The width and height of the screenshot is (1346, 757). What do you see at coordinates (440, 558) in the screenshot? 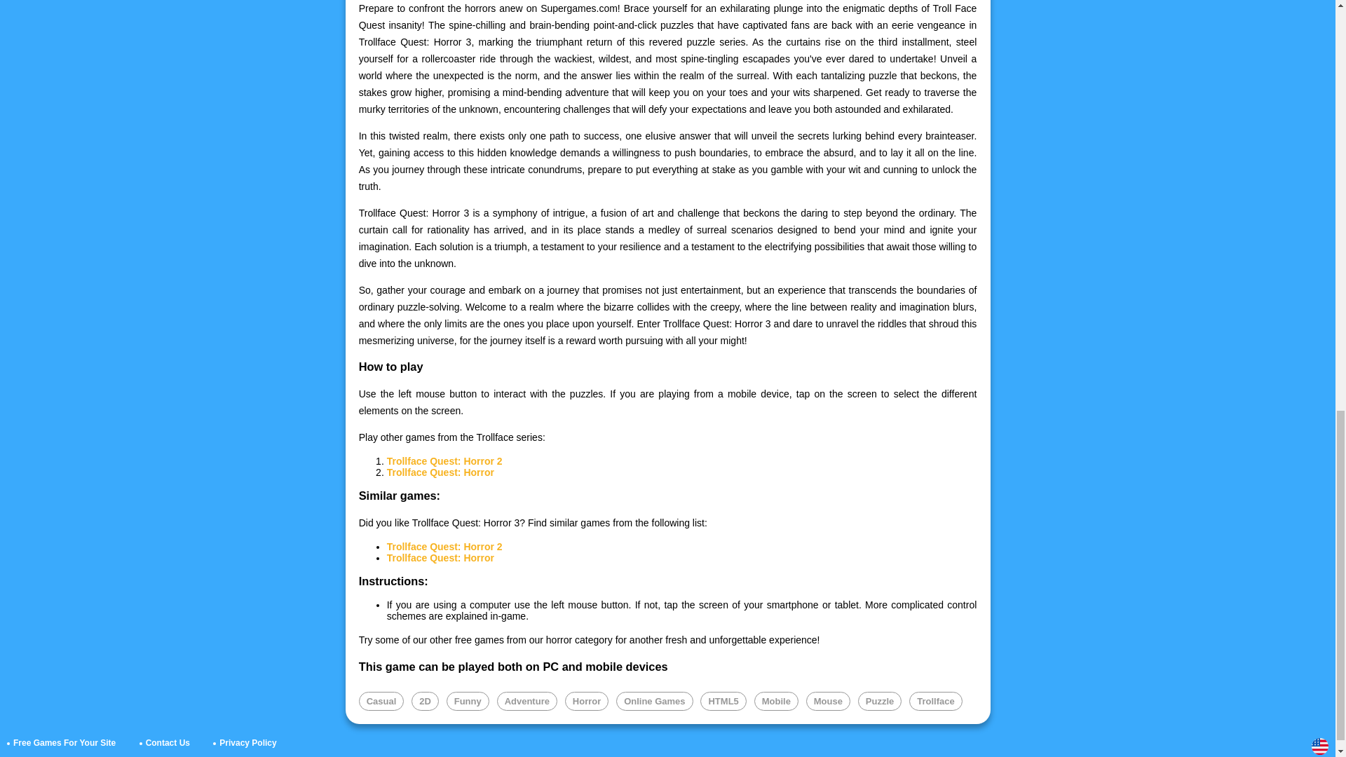
I see `Trollface Quest: Horror` at bounding box center [440, 558].